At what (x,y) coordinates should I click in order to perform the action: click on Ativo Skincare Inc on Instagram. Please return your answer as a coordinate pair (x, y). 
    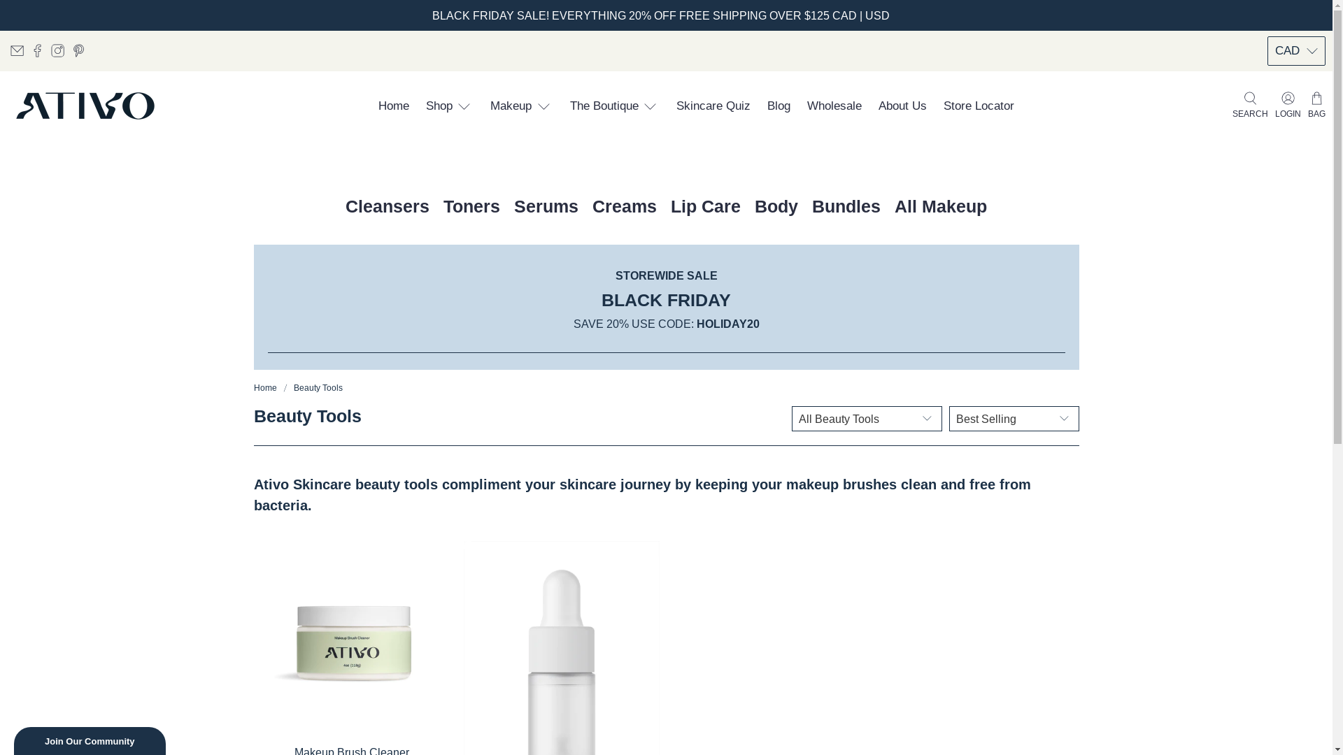
    Looking at the image, I should click on (57, 50).